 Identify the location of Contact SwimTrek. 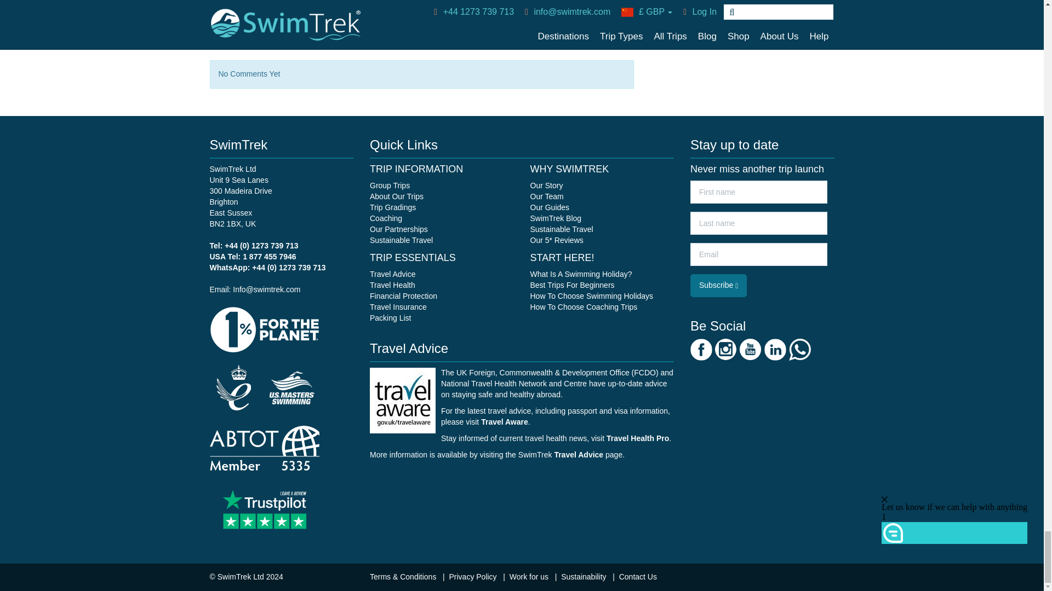
(638, 577).